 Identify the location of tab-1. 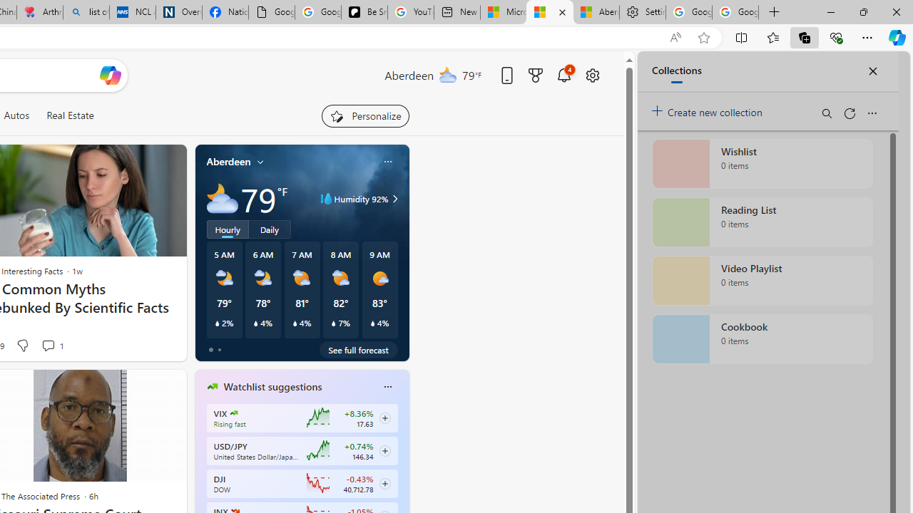
(218, 349).